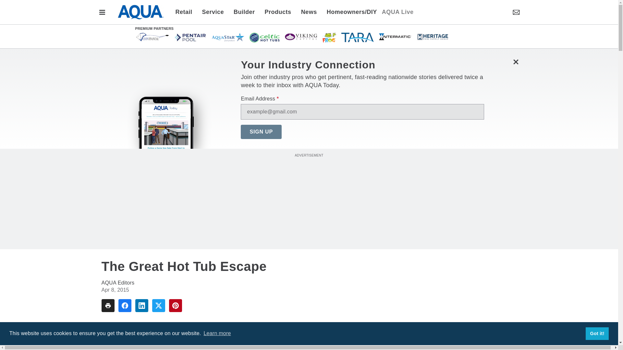 The width and height of the screenshot is (623, 350). What do you see at coordinates (213, 12) in the screenshot?
I see `Service` at bounding box center [213, 12].